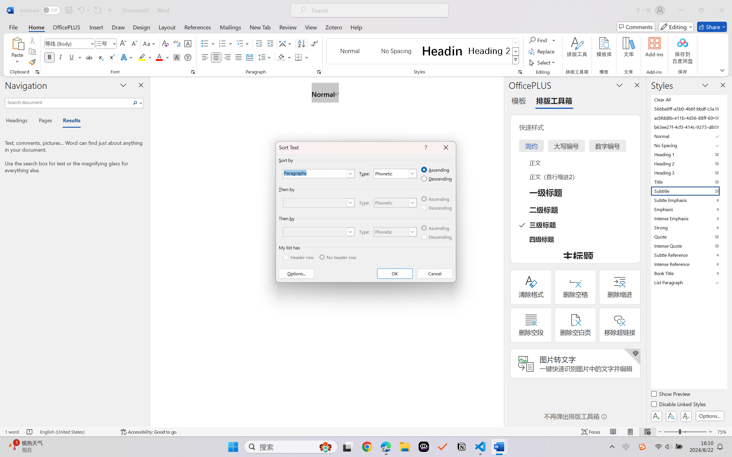 The width and height of the screenshot is (732, 457). I want to click on Row Down, so click(516, 51).